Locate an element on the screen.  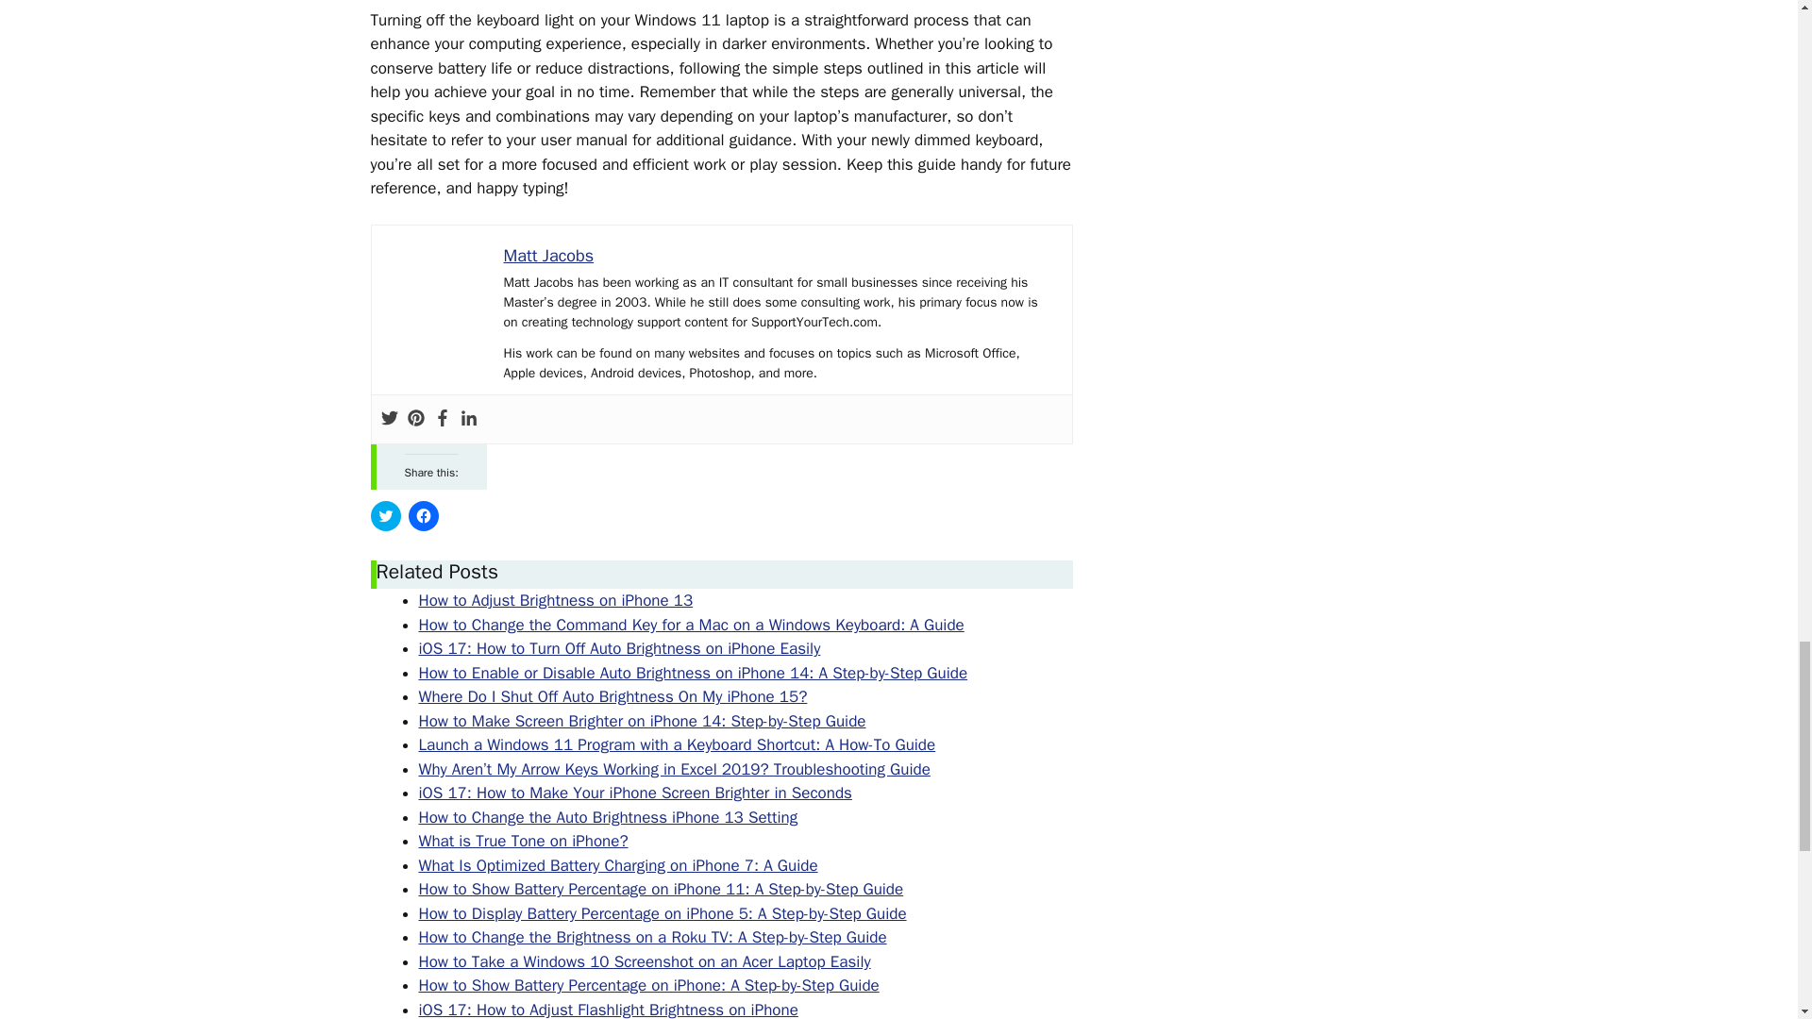
How to Make Screen Brighter on iPhone 14: Step-by-Step Guide is located at coordinates (642, 721).